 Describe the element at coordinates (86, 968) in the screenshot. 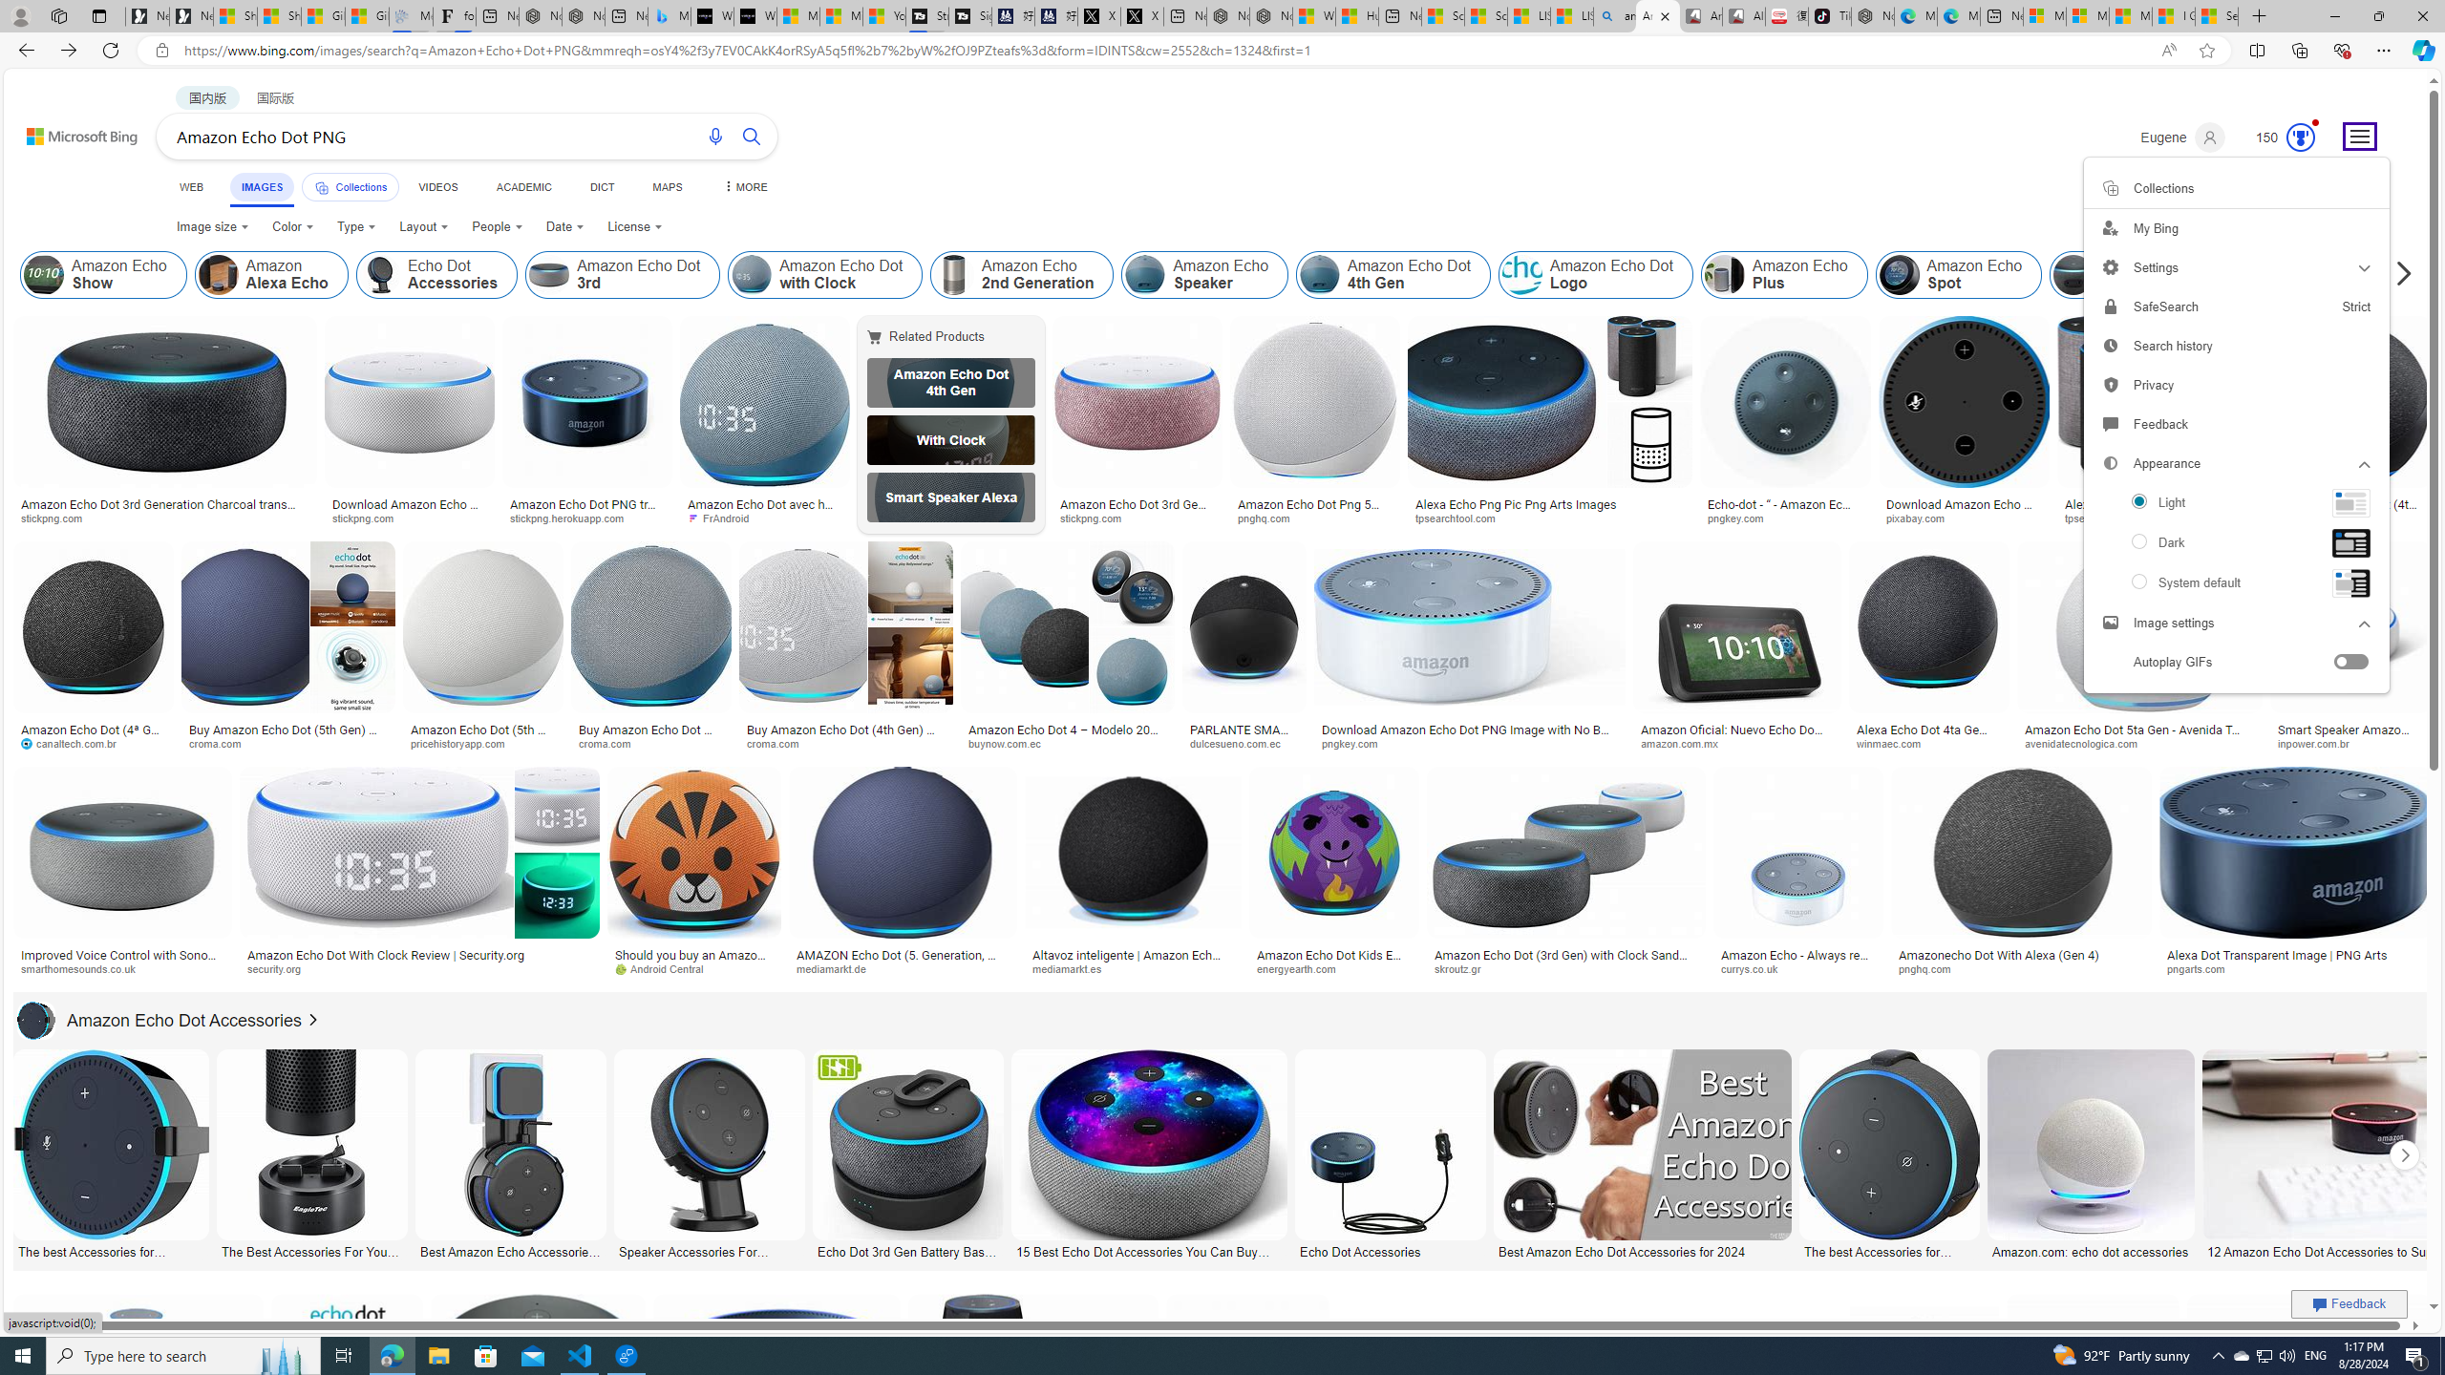

I see `smarthomesounds.co.uk` at that location.